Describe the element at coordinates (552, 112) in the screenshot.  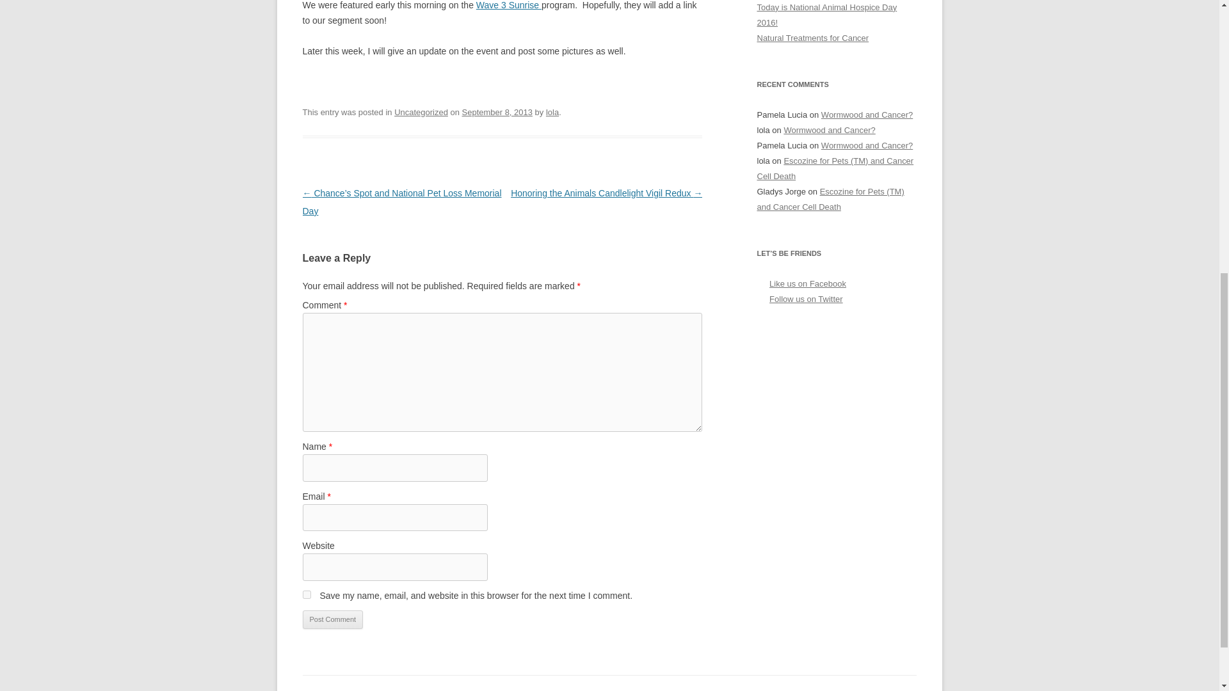
I see `lola` at that location.